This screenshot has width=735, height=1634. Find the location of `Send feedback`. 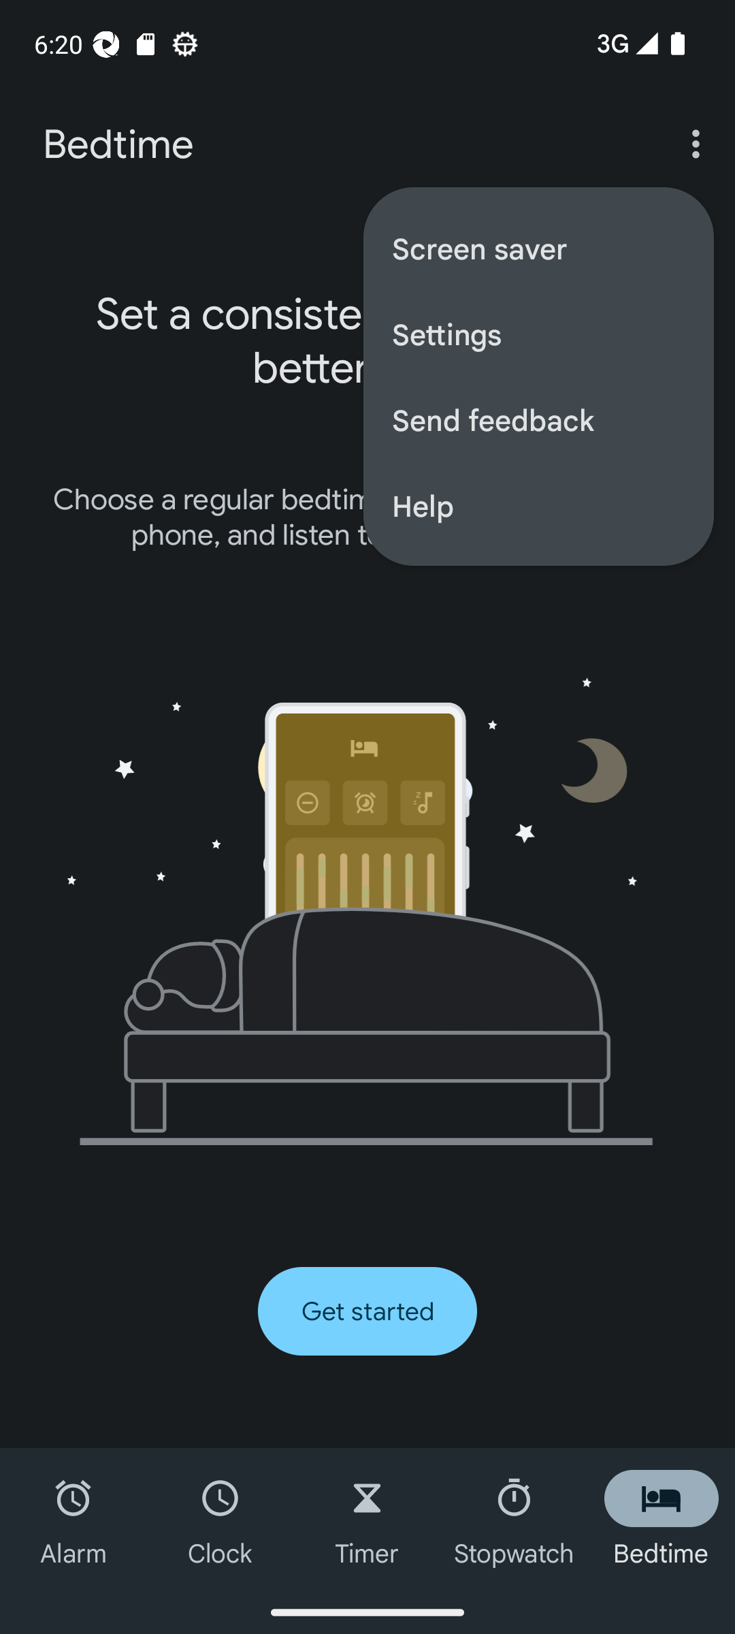

Send feedback is located at coordinates (538, 419).